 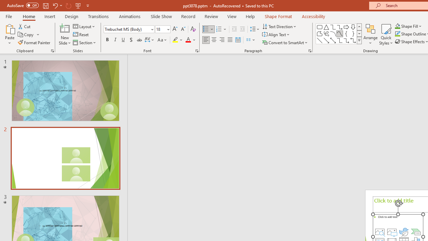 What do you see at coordinates (353, 40) in the screenshot?
I see `Connector: Elbow Double-Arrow` at bounding box center [353, 40].